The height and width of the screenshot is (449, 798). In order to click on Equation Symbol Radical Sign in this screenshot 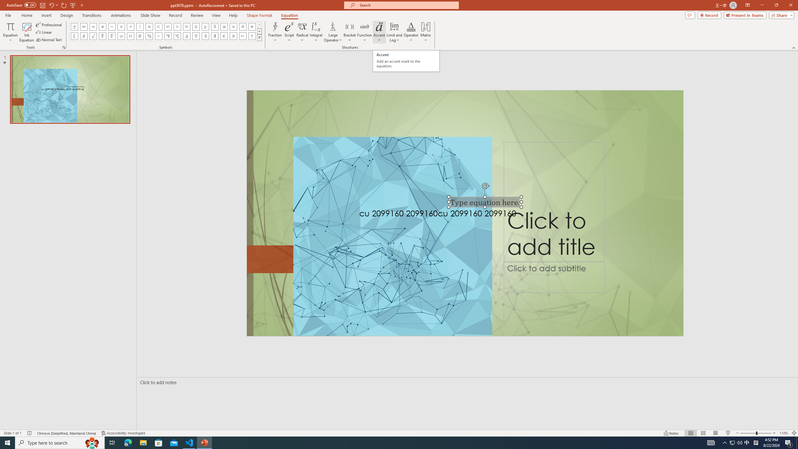, I will do `click(93, 36)`.